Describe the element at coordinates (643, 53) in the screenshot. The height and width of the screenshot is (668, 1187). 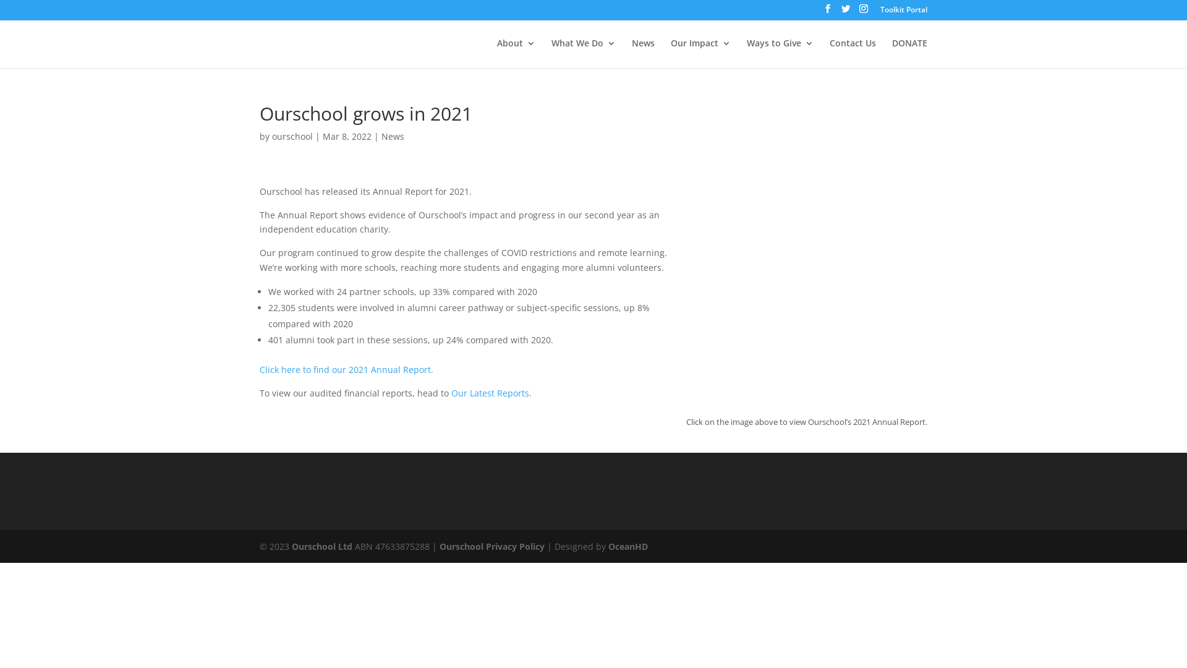
I see `News` at that location.